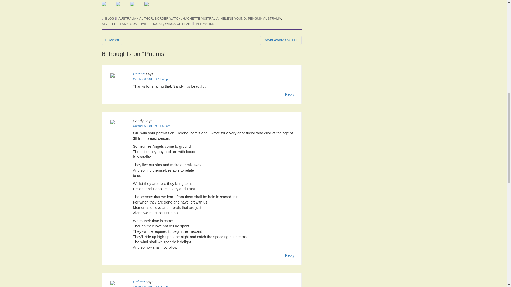 This screenshot has width=511, height=287. I want to click on October 6, 2011 at 12:49 pm, so click(151, 79).